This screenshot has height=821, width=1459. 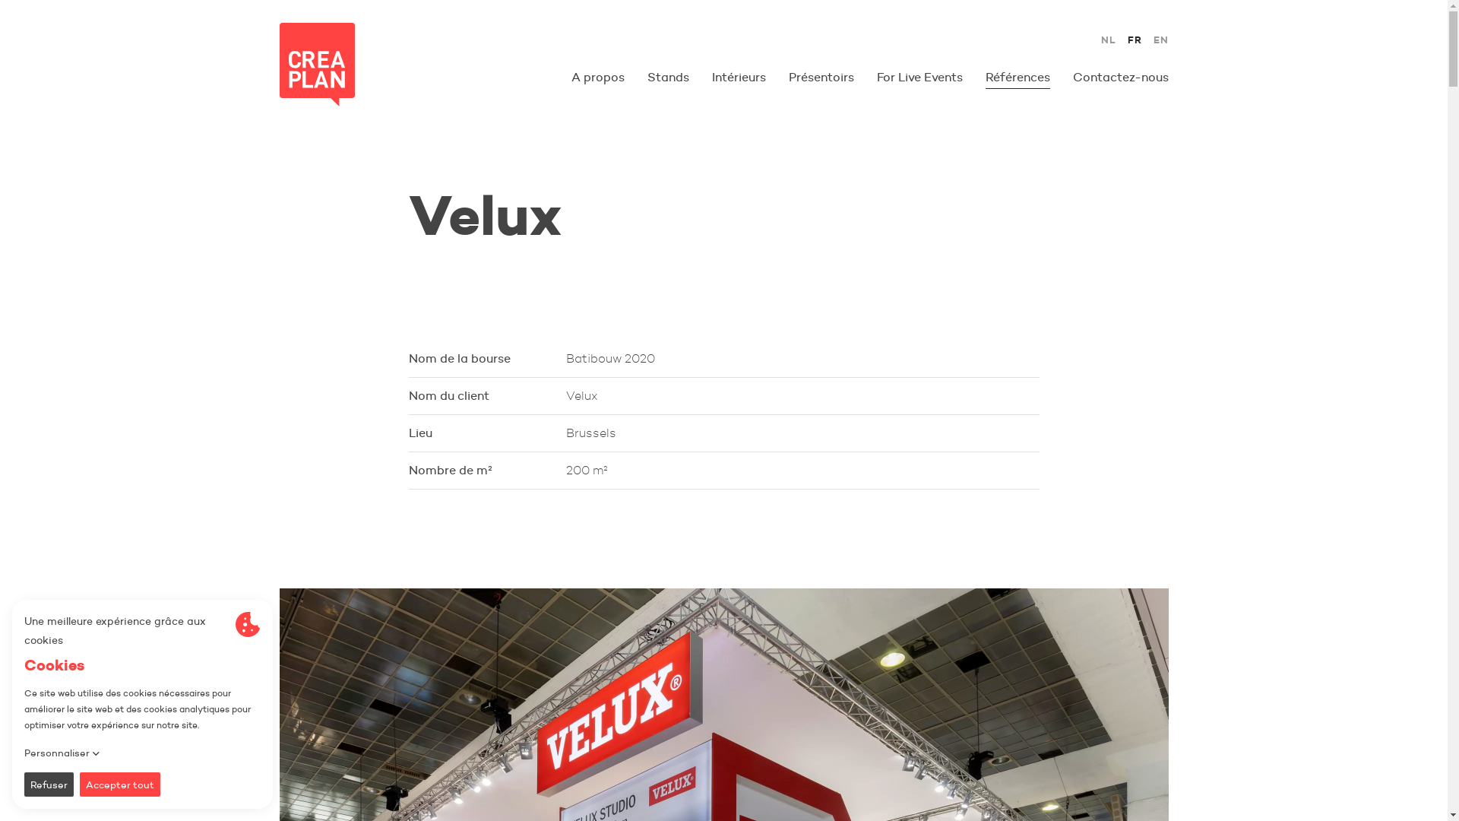 What do you see at coordinates (919, 78) in the screenshot?
I see `For Live Events` at bounding box center [919, 78].